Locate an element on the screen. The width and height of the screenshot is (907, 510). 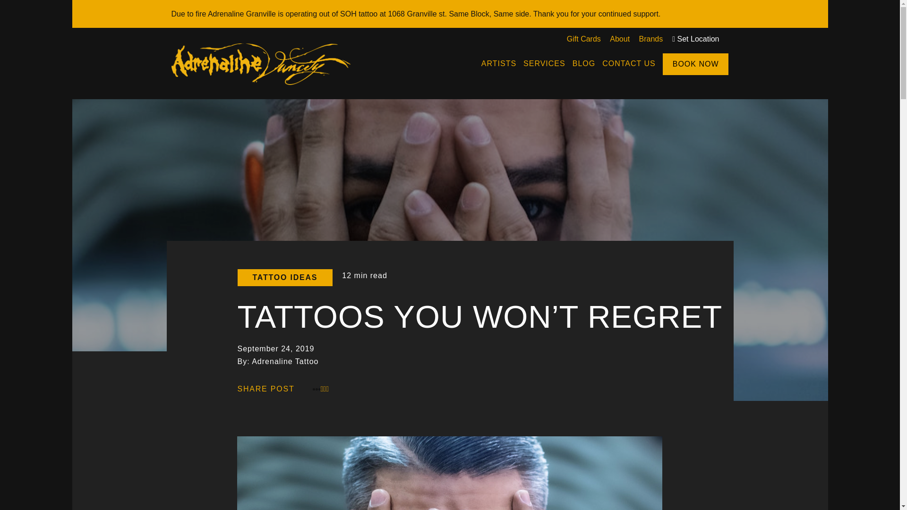
Adrenaline Tattoo is located at coordinates (261, 80).